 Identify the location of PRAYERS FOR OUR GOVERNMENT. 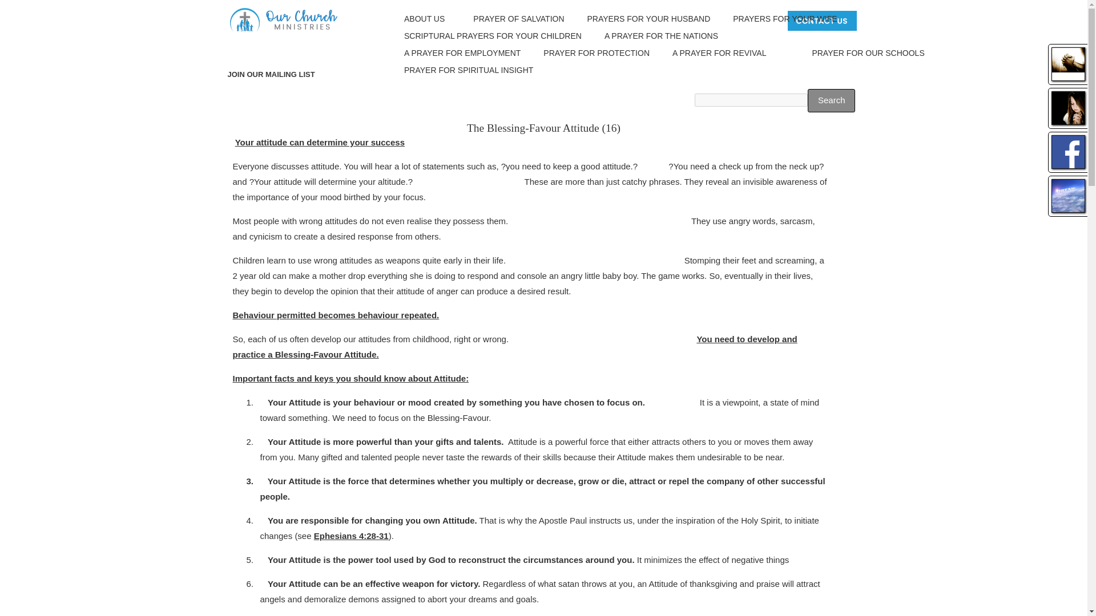
(809, 36).